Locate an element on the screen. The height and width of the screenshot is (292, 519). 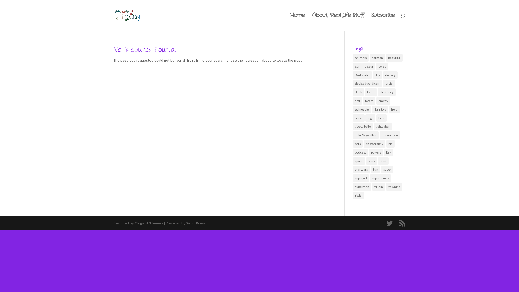
Subscribe is located at coordinates (383, 22).